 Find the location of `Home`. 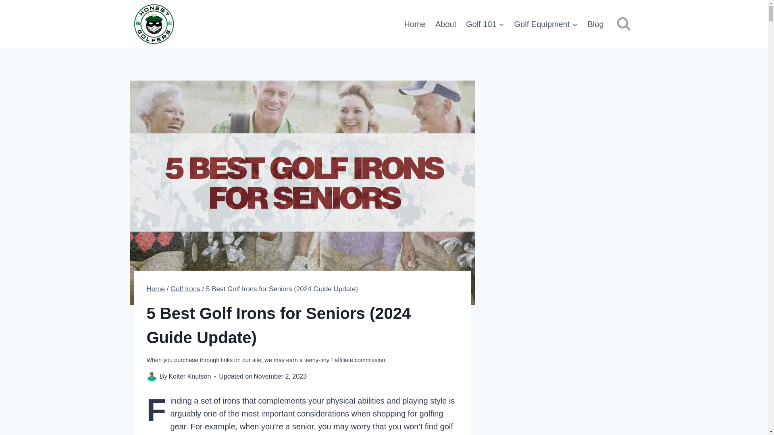

Home is located at coordinates (156, 289).